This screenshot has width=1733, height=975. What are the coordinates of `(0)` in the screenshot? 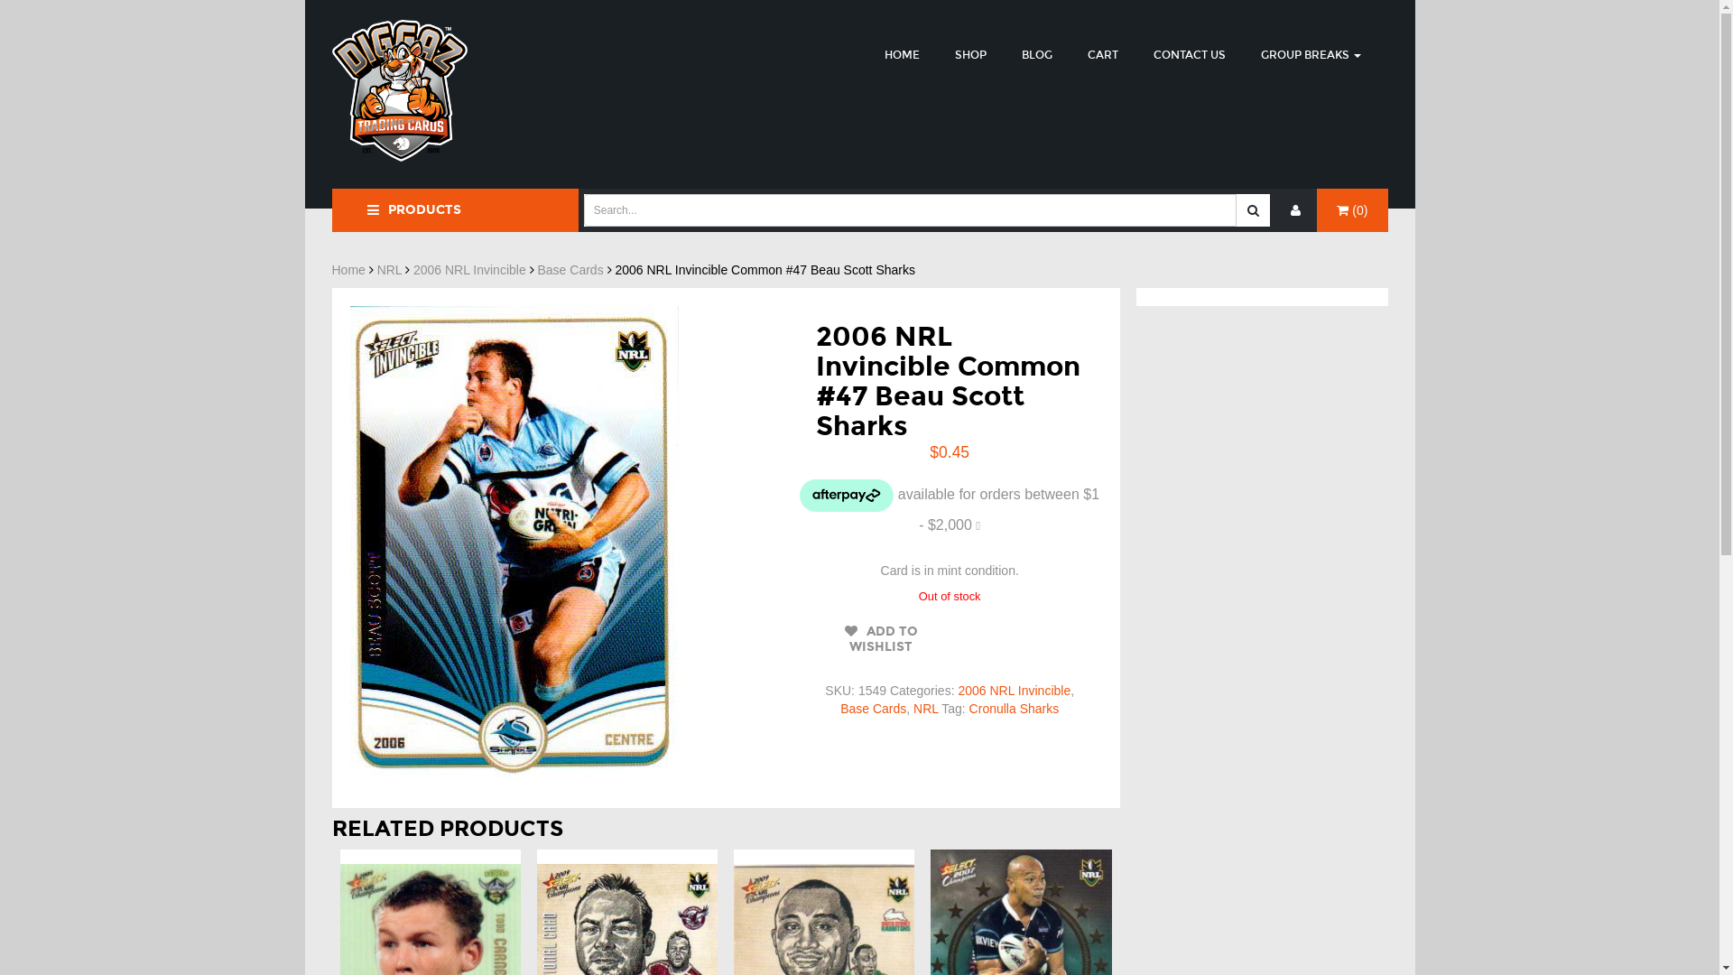 It's located at (1352, 210).